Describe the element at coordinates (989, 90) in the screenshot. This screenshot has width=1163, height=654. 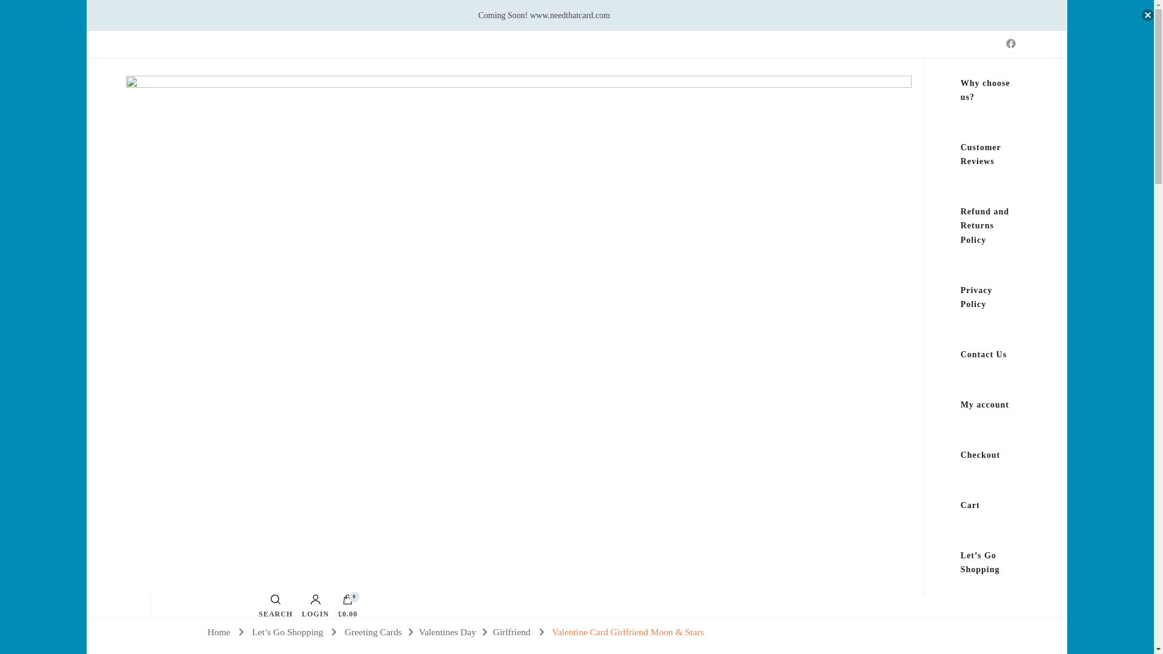
I see `Why choose us?` at that location.